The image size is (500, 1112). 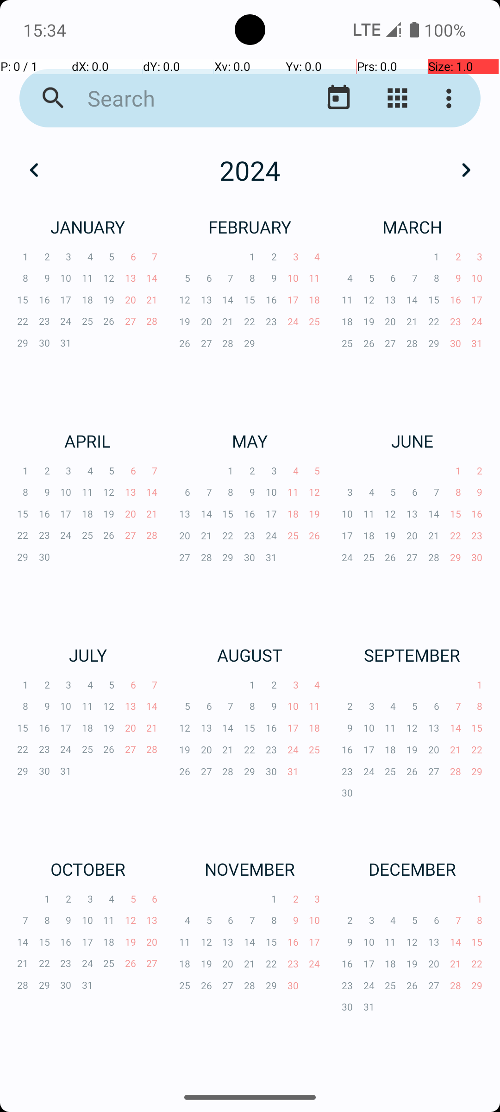 What do you see at coordinates (412, 441) in the screenshot?
I see `JUNE` at bounding box center [412, 441].